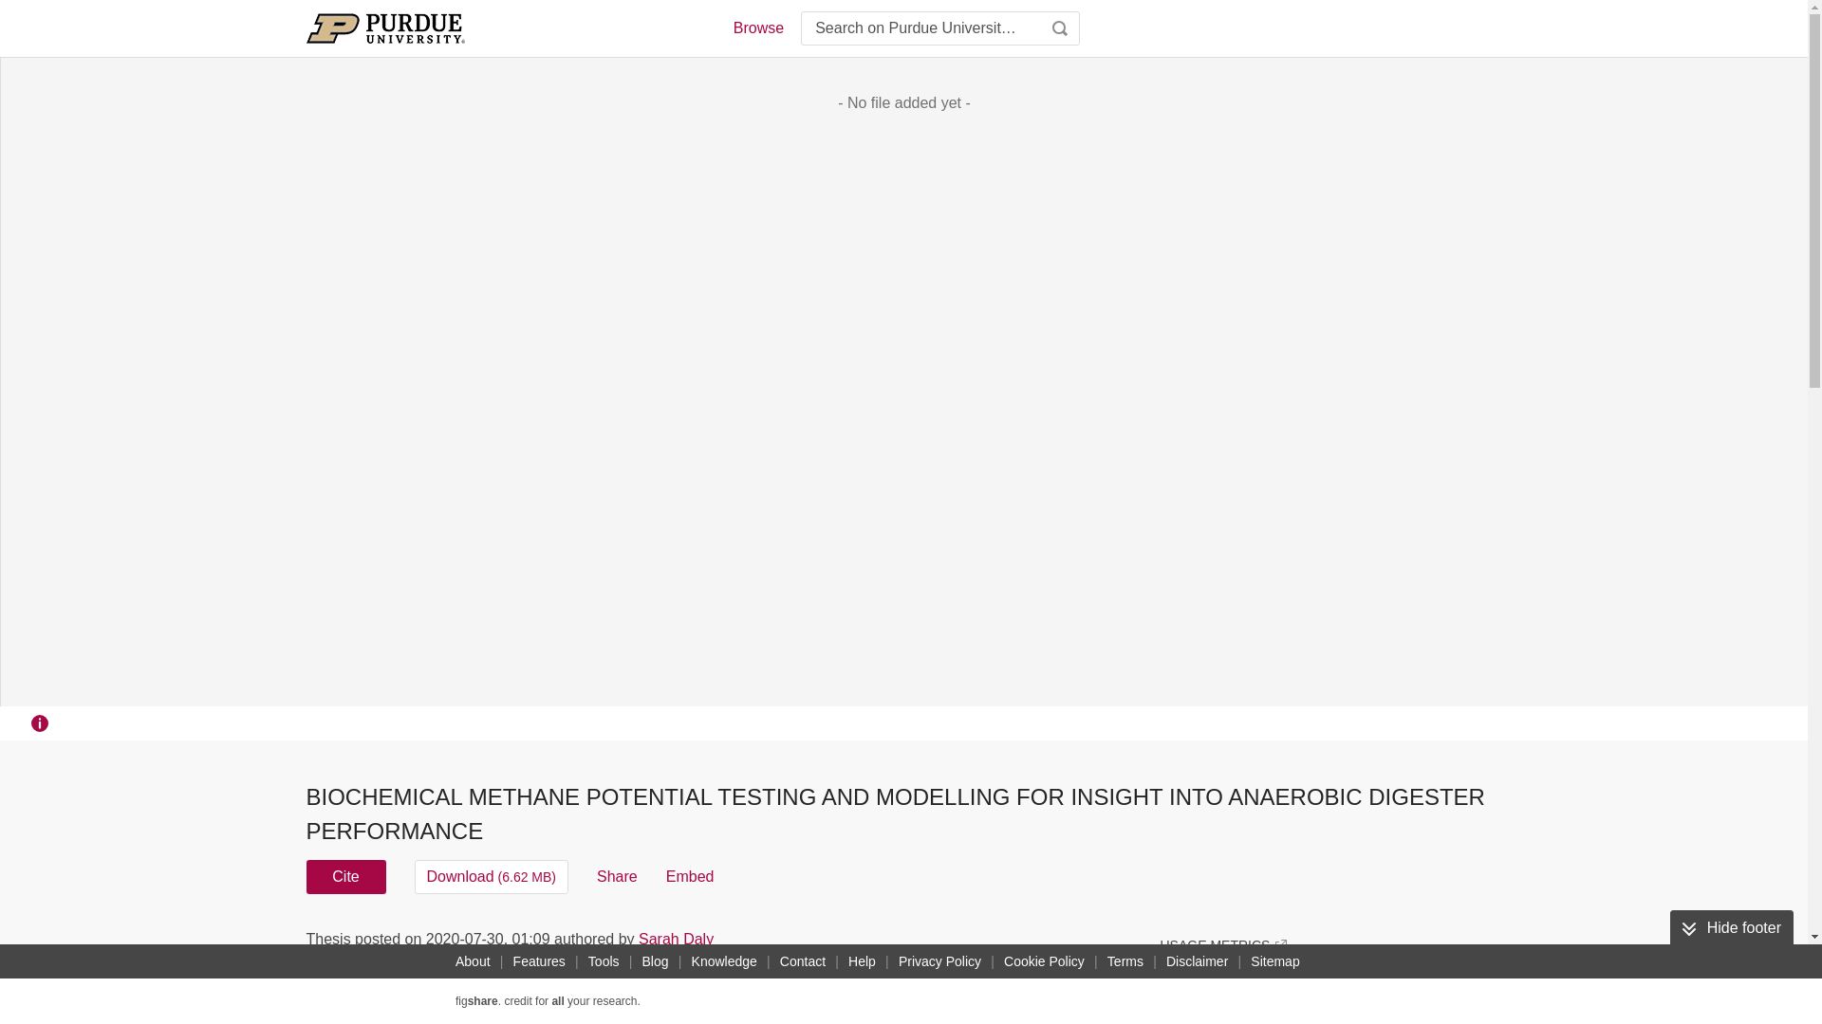 Image resolution: width=1822 pixels, height=1024 pixels. Describe the element at coordinates (803, 961) in the screenshot. I see `Contact` at that location.